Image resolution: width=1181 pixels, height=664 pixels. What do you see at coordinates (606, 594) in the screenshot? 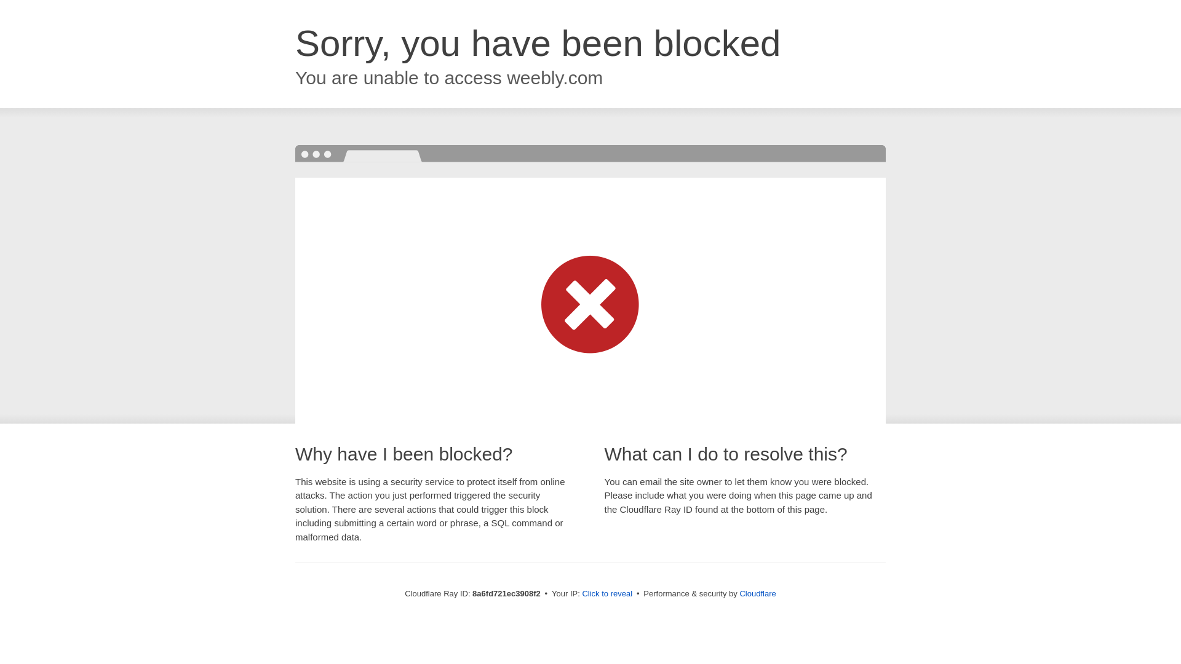
I see `Click to reveal` at bounding box center [606, 594].